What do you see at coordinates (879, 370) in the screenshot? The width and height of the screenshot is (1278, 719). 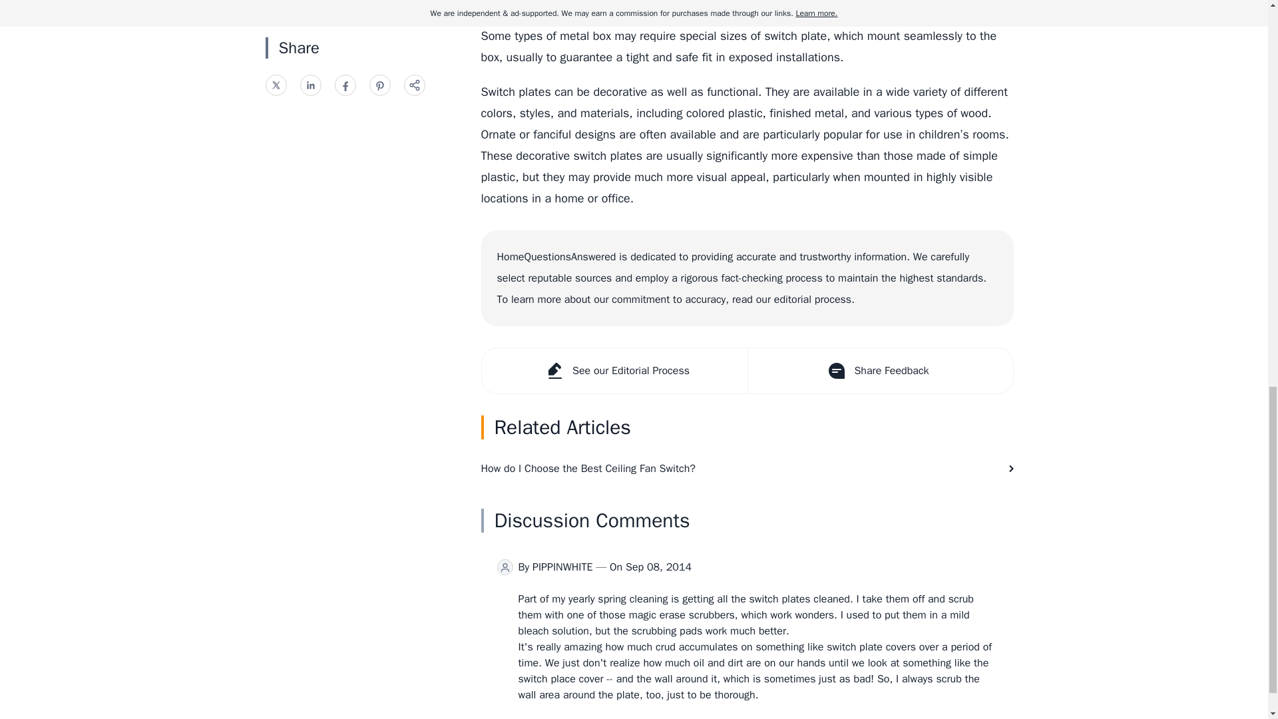 I see `Share Feedback` at bounding box center [879, 370].